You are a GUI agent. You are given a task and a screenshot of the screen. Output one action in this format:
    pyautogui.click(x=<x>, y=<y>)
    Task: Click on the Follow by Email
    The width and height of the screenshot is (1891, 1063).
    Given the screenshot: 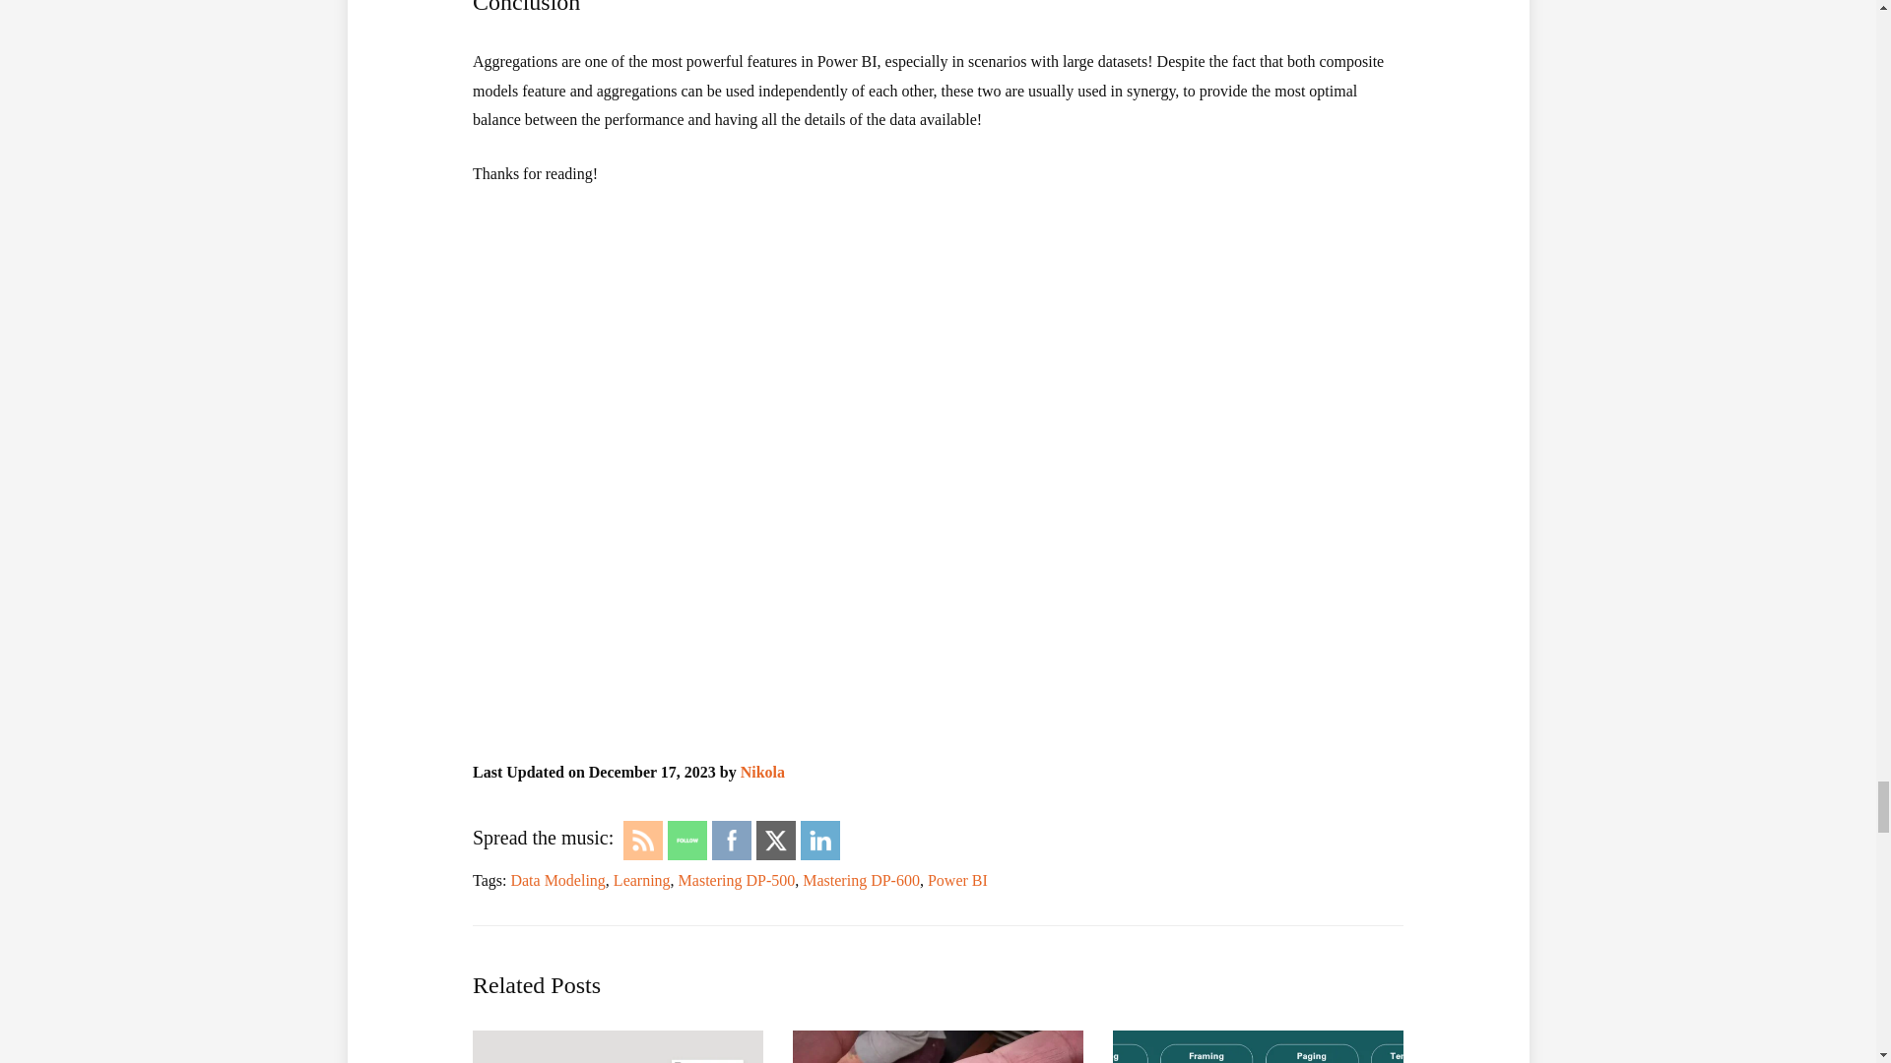 What is the action you would take?
    pyautogui.click(x=687, y=841)
    